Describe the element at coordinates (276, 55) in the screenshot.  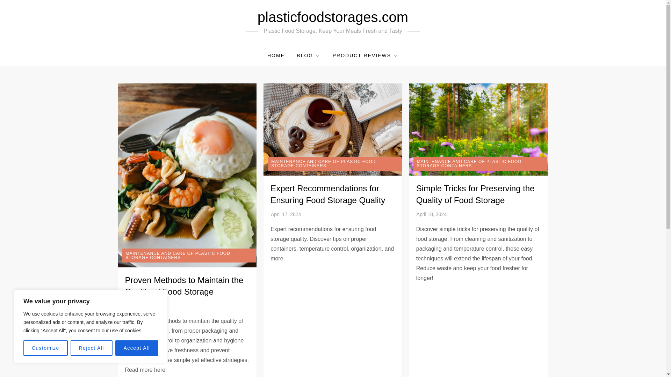
I see `HOME` at that location.